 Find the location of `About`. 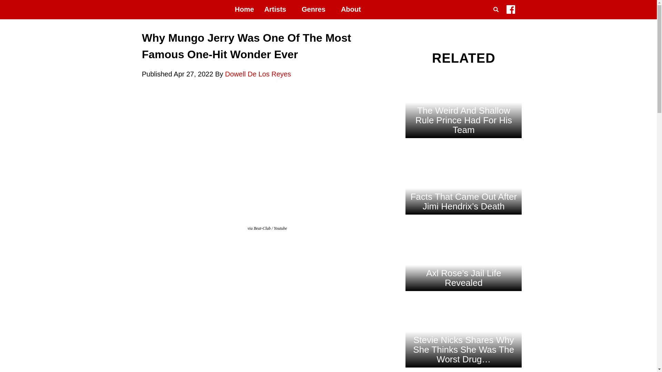

About is located at coordinates (351, 10).